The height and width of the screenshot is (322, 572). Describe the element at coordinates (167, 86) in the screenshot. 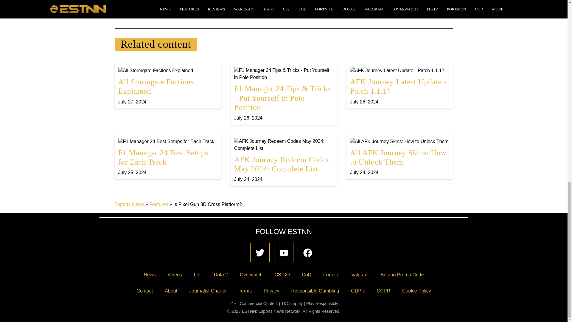

I see `F1 Manager 24 Best Setups for Each Track` at that location.